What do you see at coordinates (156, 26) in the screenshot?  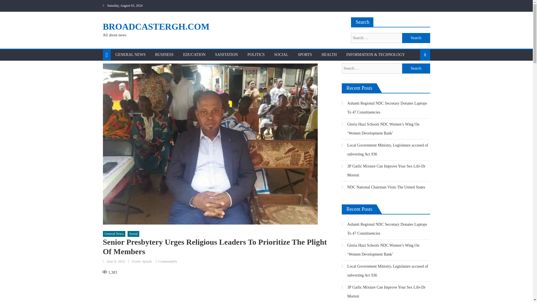 I see `BROADCASTERGH.COM` at bounding box center [156, 26].